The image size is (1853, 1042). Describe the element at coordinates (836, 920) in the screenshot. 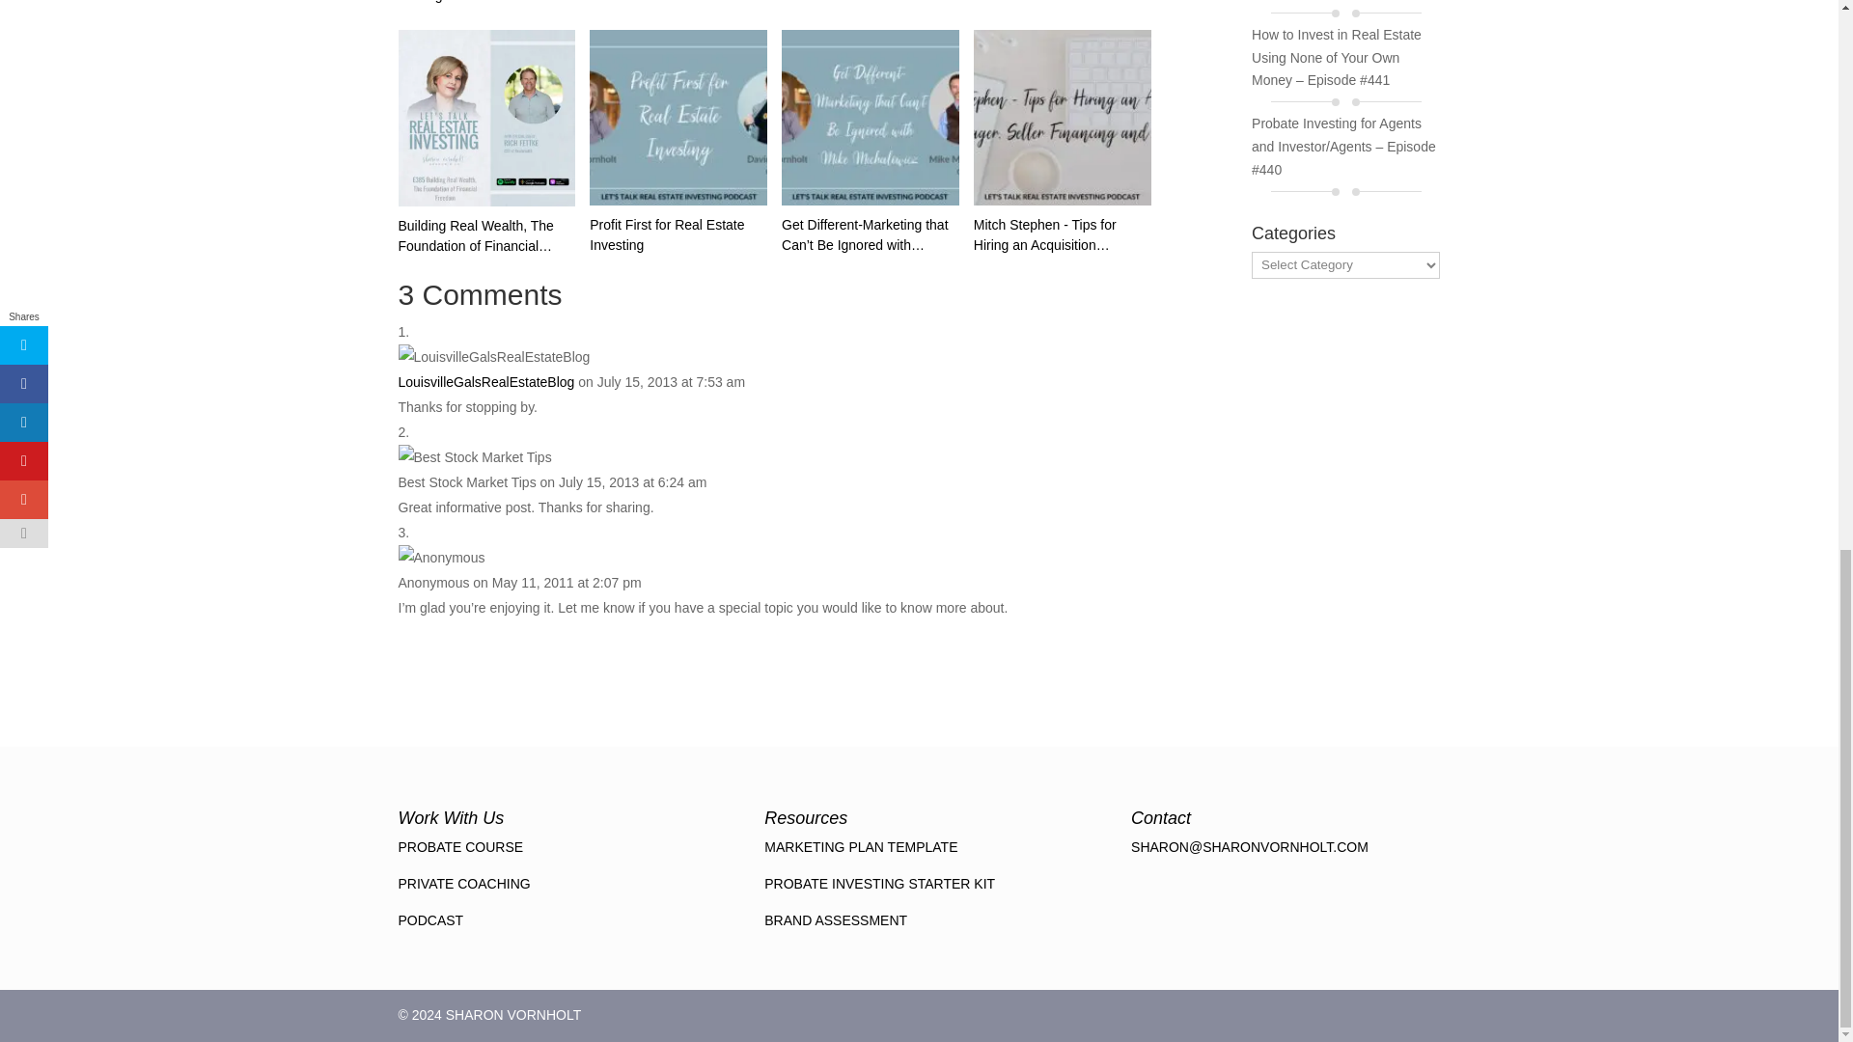

I see `BRAND ASSESSMENT` at that location.